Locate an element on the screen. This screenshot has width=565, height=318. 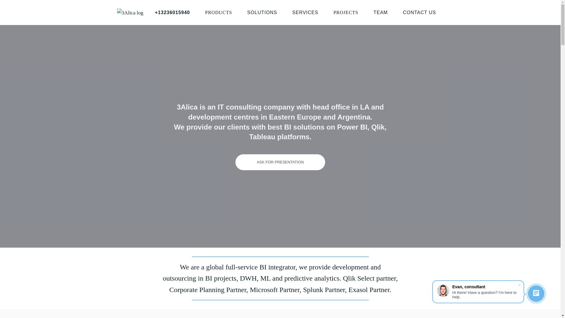
PROJECTS is located at coordinates (346, 13).